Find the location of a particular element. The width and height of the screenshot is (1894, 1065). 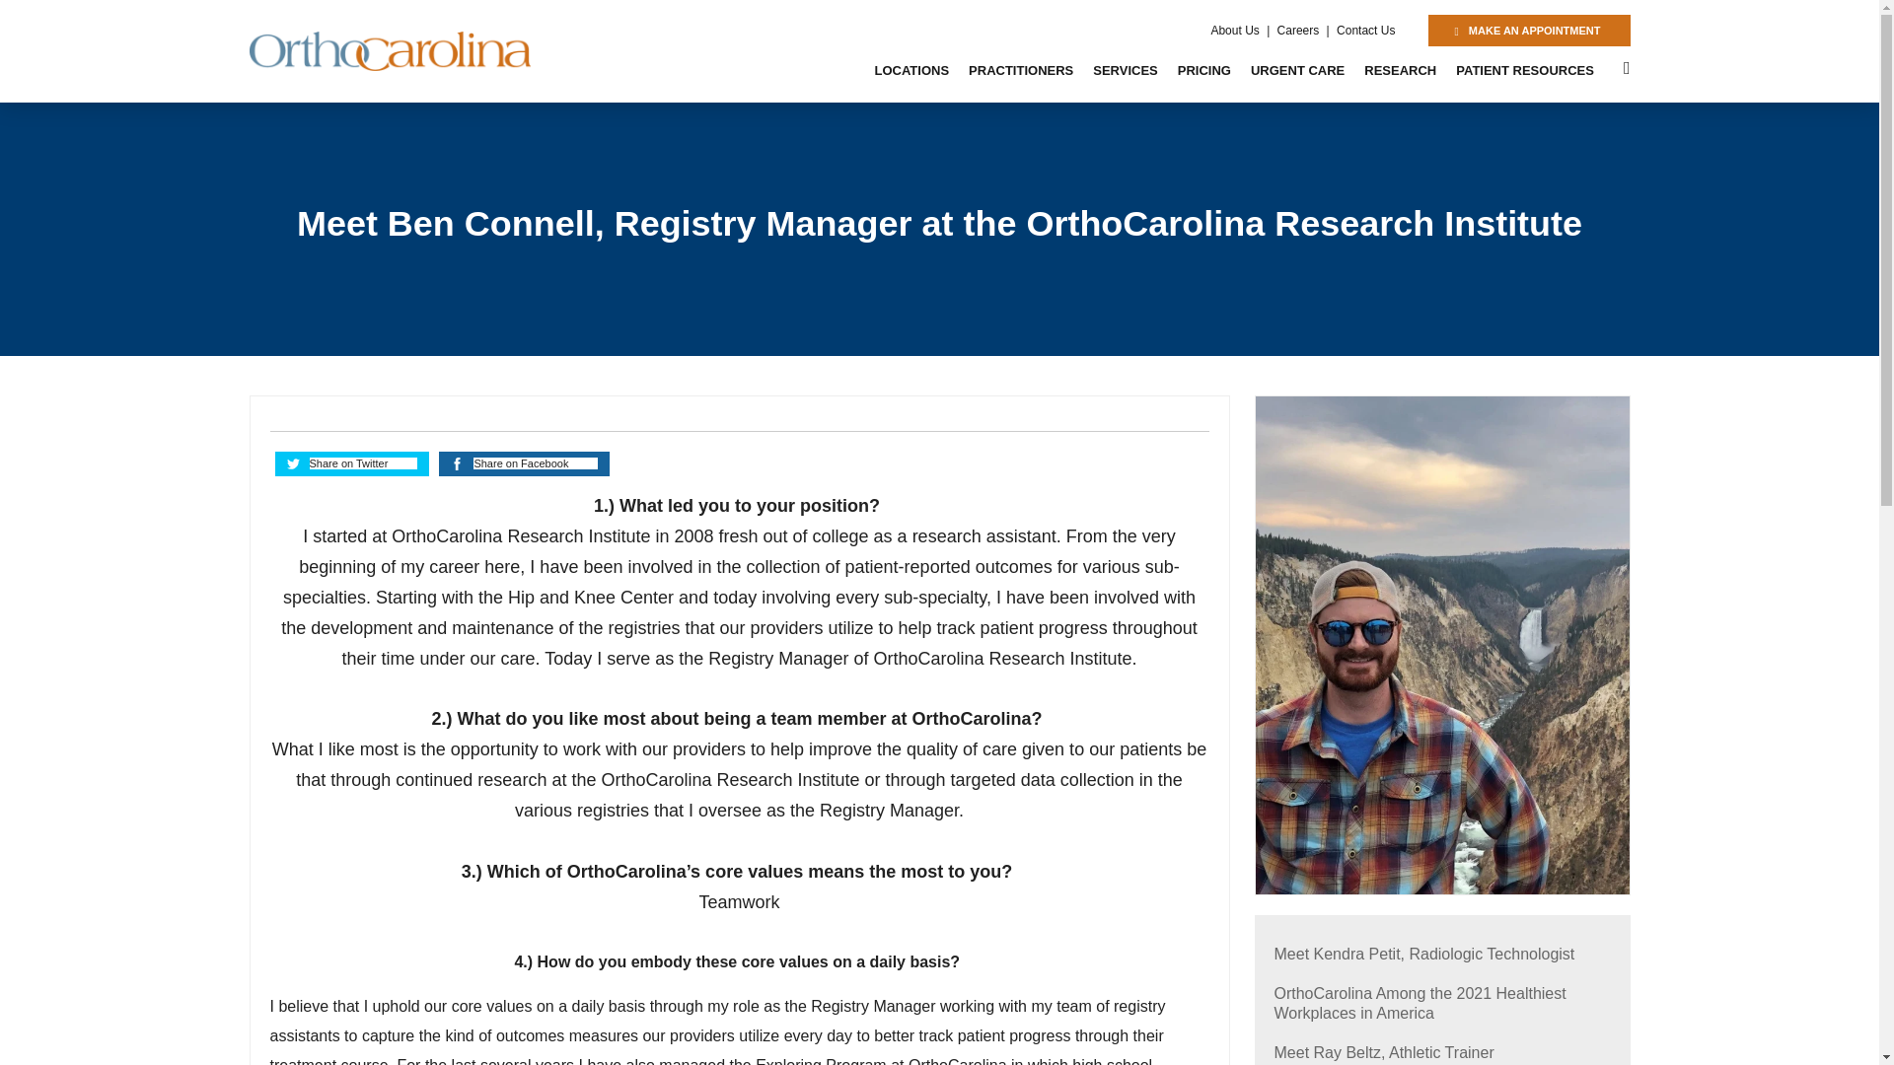

  MAKE AN APPOINTMENT is located at coordinates (1528, 31).